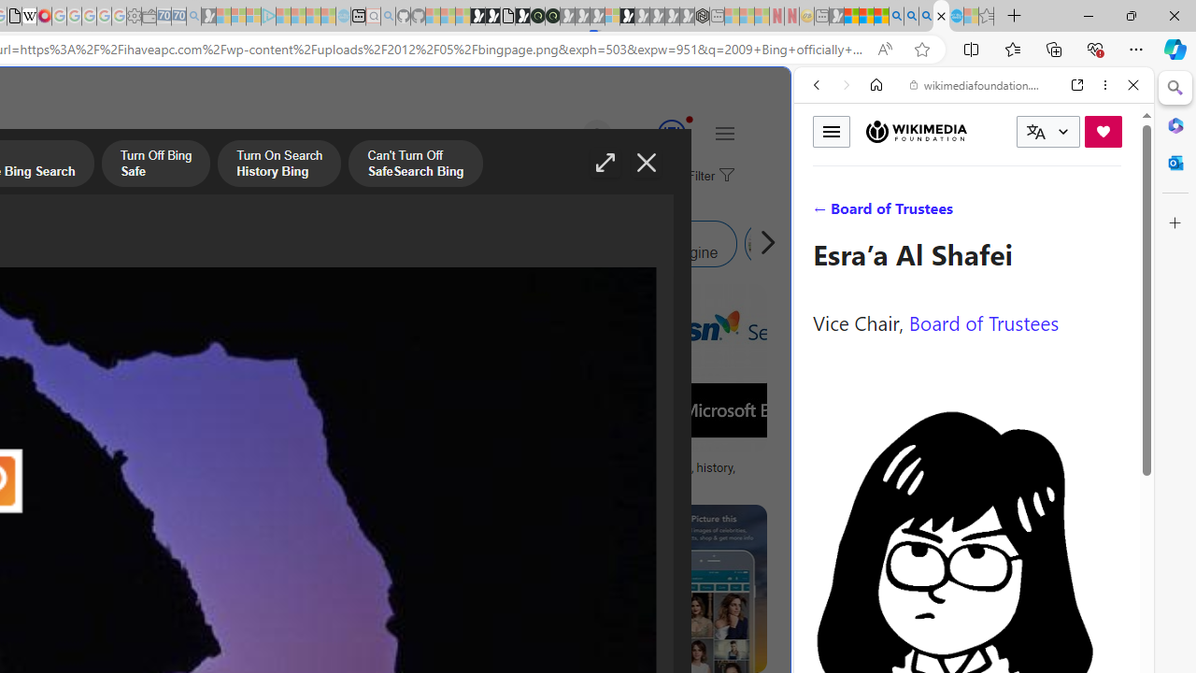 This screenshot has width=1196, height=673. Describe the element at coordinates (173, 475) in the screenshot. I see `Technology History timeline | Timetoast timelines` at that location.